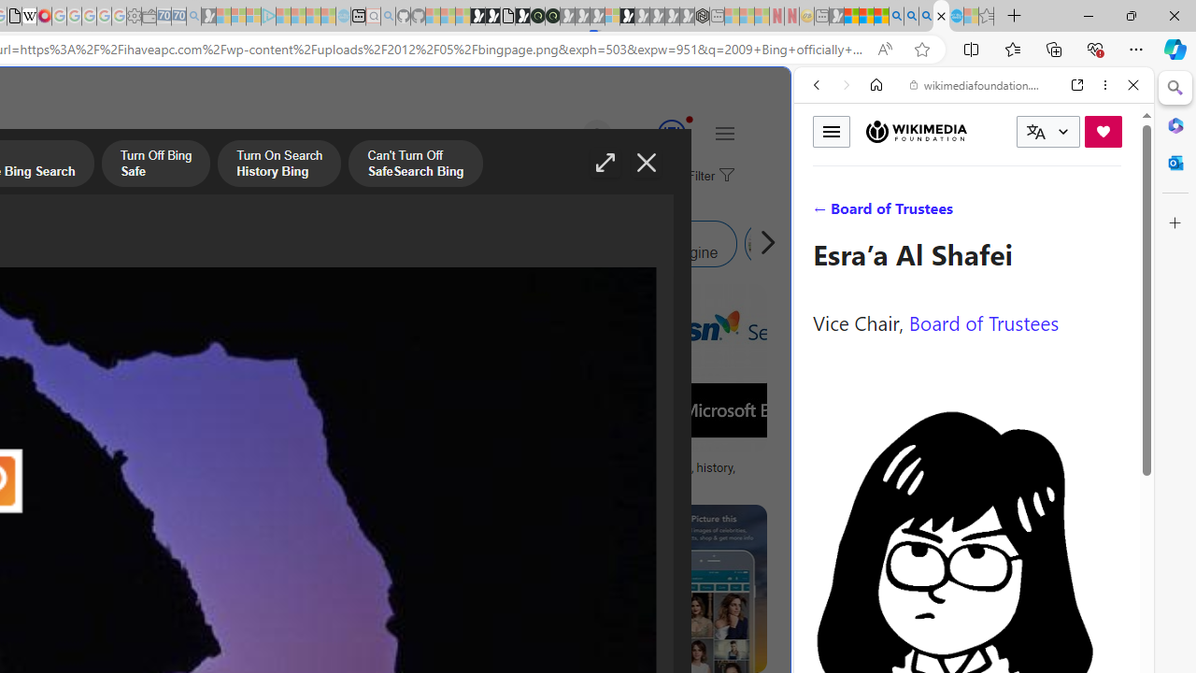 This screenshot has width=1196, height=673. Describe the element at coordinates (173, 475) in the screenshot. I see `Technology History timeline | Timetoast timelines` at that location.